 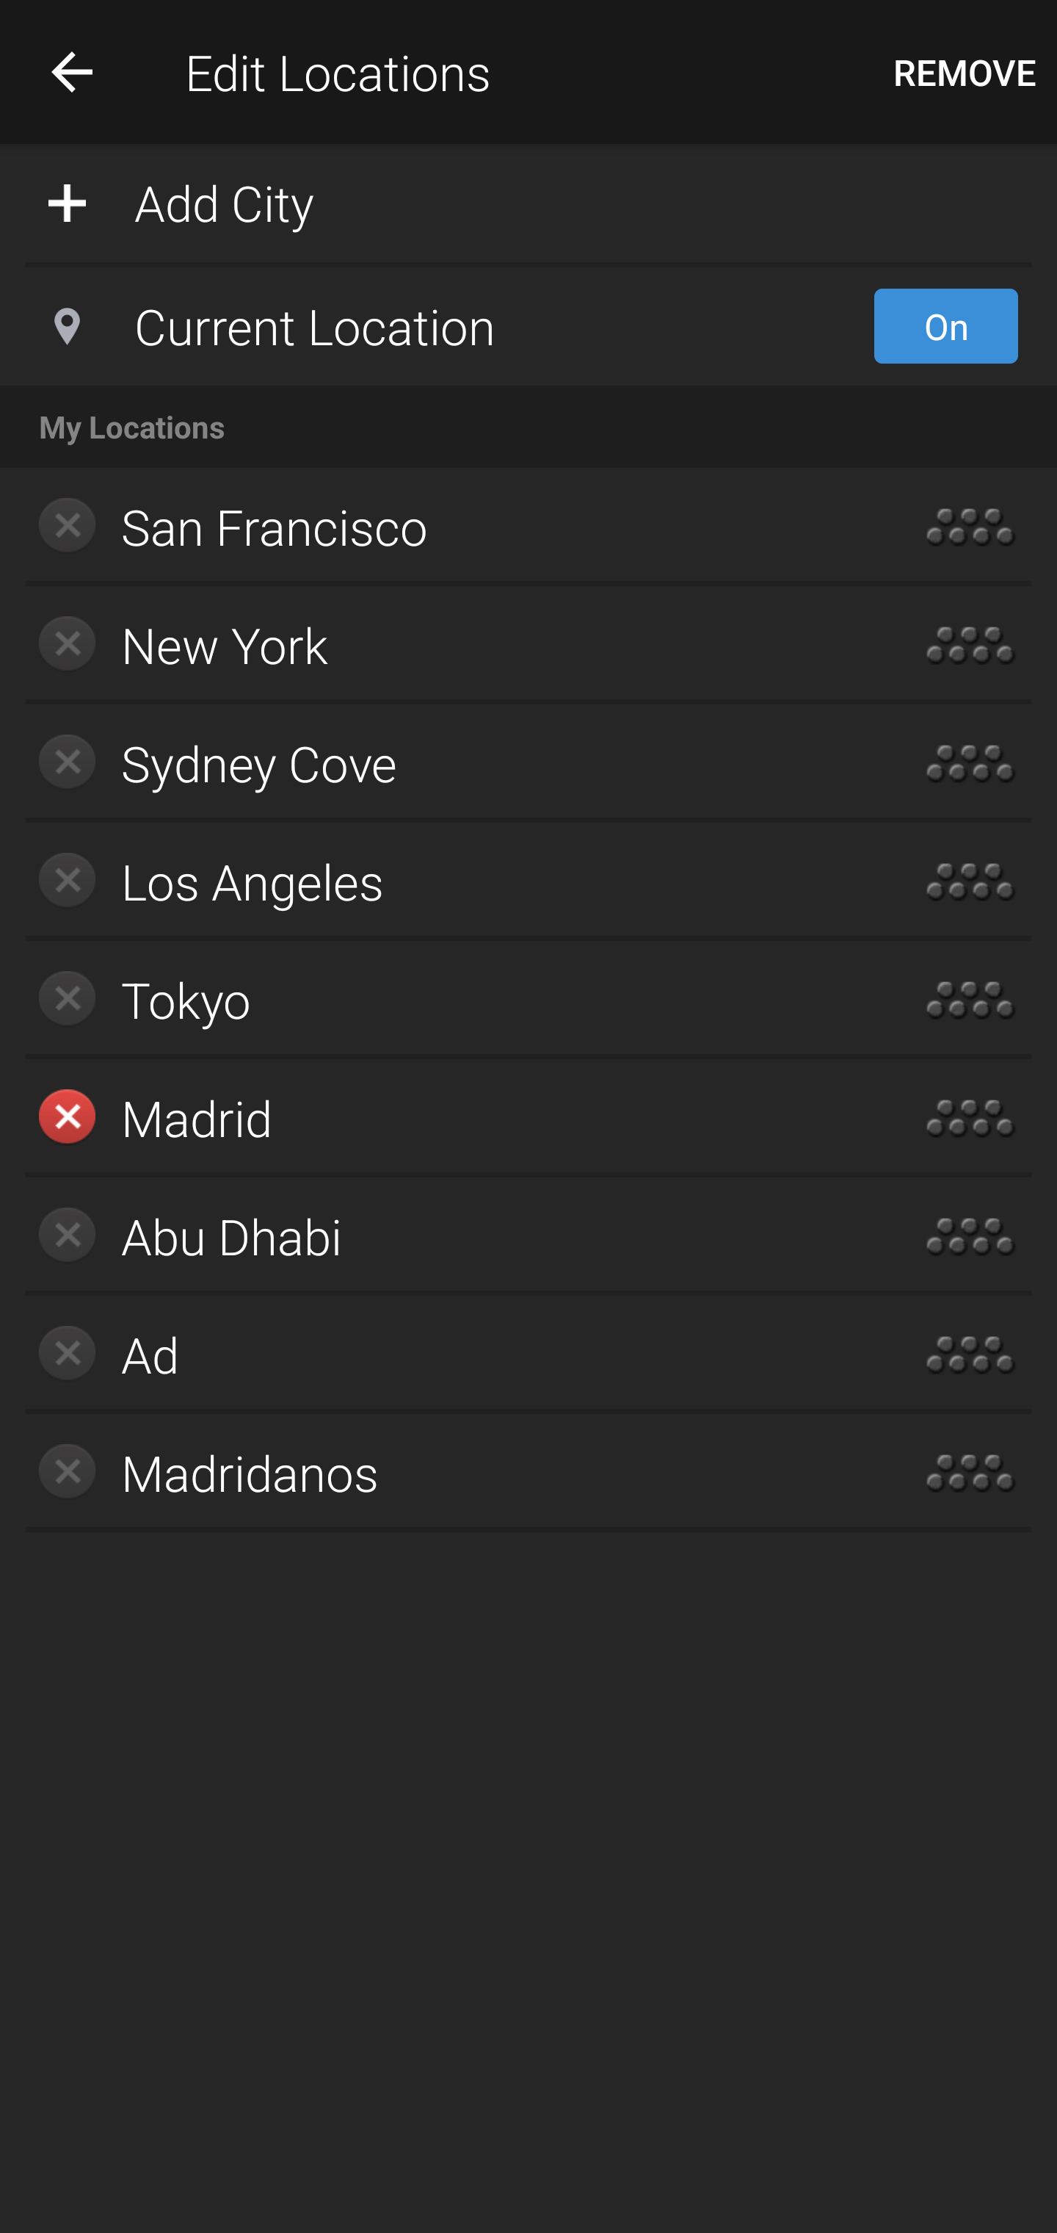 What do you see at coordinates (443, 645) in the screenshot?
I see `Delete: New York New York` at bounding box center [443, 645].